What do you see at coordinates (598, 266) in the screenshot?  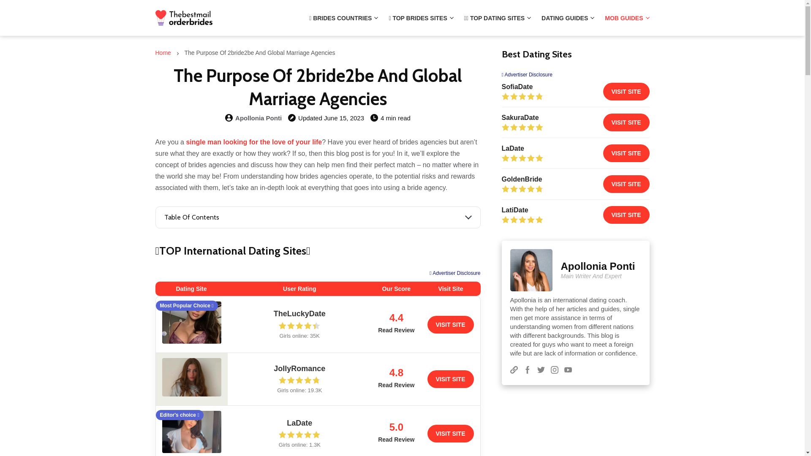 I see `Apollonia Ponti` at bounding box center [598, 266].